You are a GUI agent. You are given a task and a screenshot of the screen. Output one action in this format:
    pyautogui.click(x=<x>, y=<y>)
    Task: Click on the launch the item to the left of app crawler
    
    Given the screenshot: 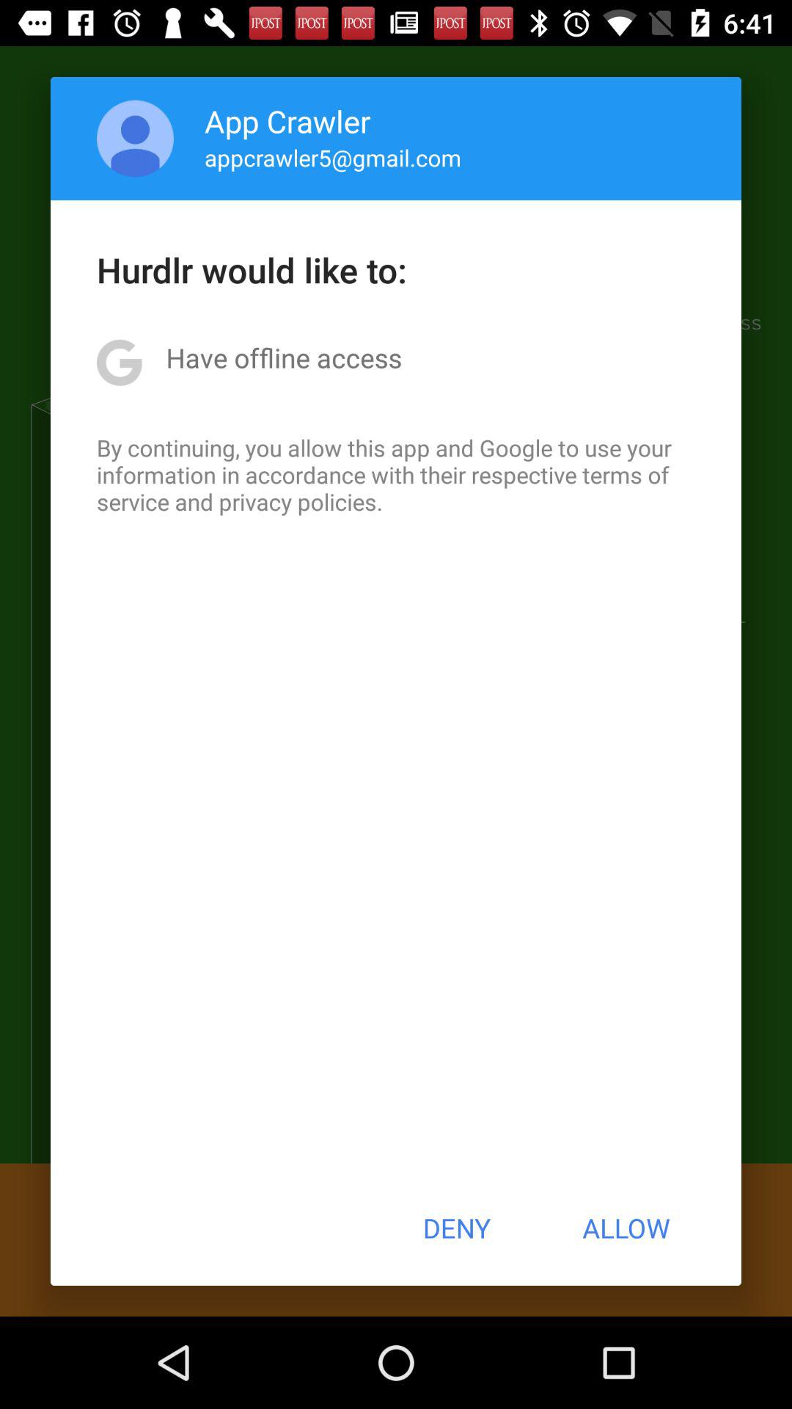 What is the action you would take?
    pyautogui.click(x=135, y=138)
    